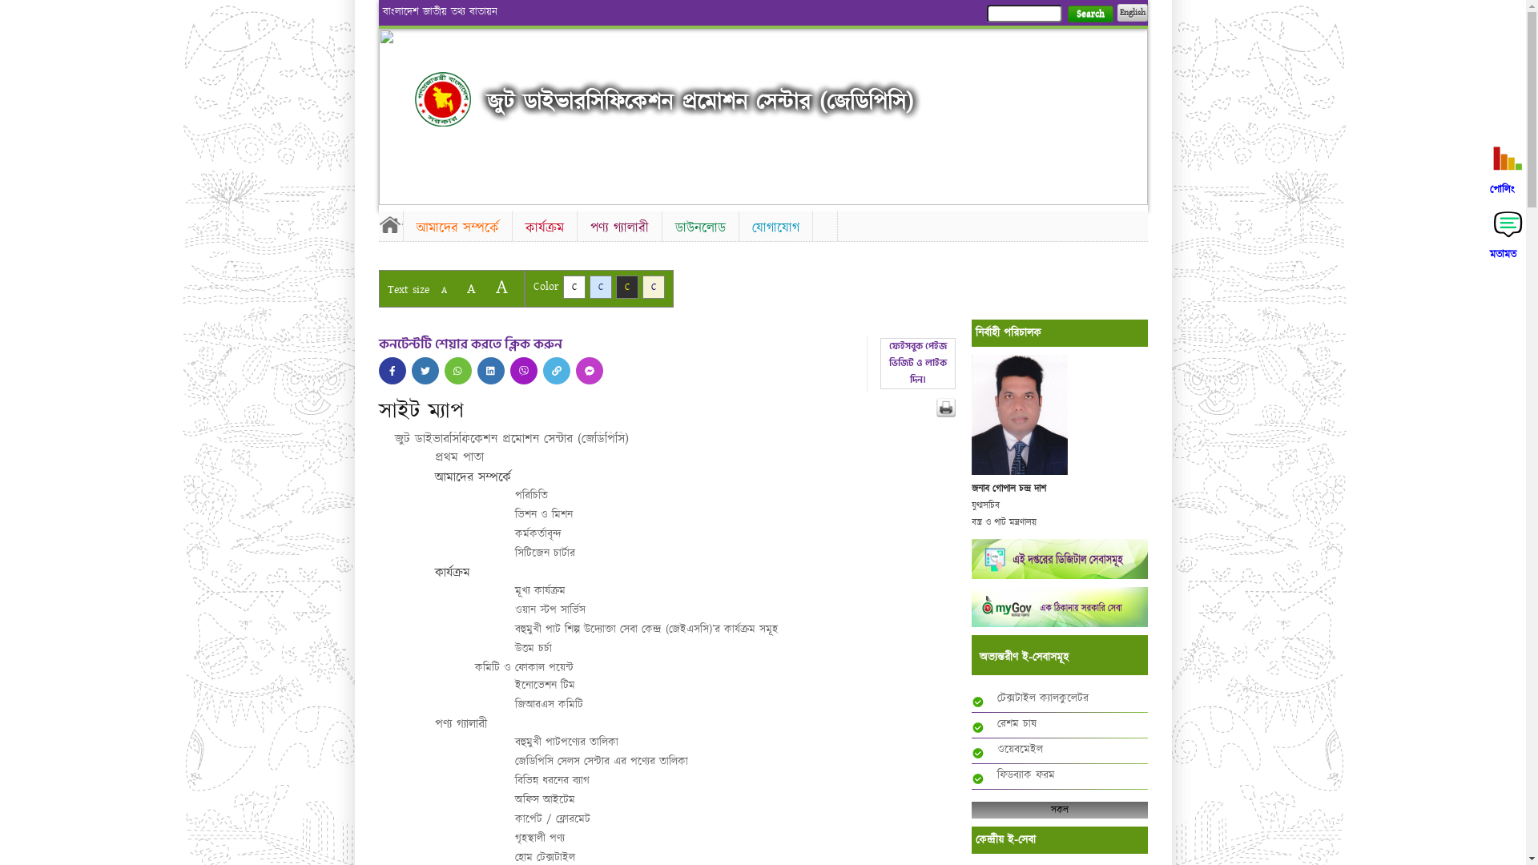 This screenshot has width=1538, height=865. Describe the element at coordinates (443, 99) in the screenshot. I see `Home` at that location.